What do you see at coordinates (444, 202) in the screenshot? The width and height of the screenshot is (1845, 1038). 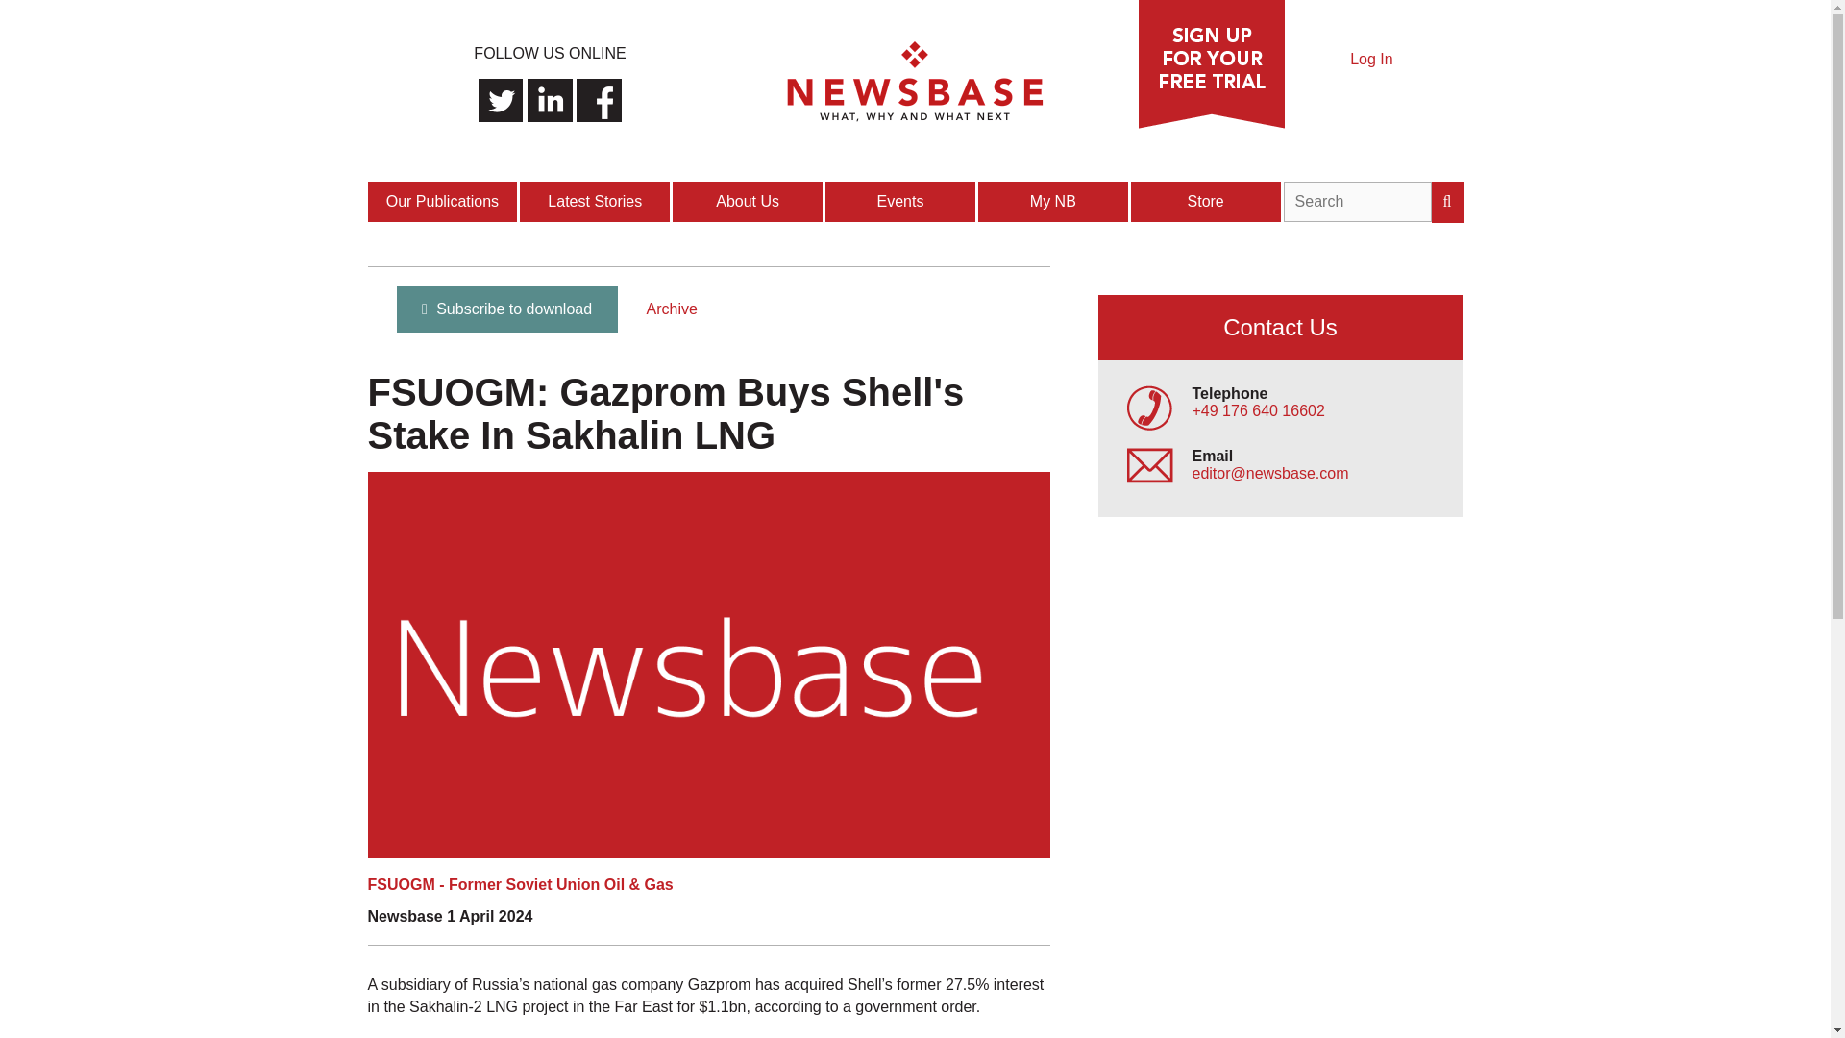 I see `Our Publications` at bounding box center [444, 202].